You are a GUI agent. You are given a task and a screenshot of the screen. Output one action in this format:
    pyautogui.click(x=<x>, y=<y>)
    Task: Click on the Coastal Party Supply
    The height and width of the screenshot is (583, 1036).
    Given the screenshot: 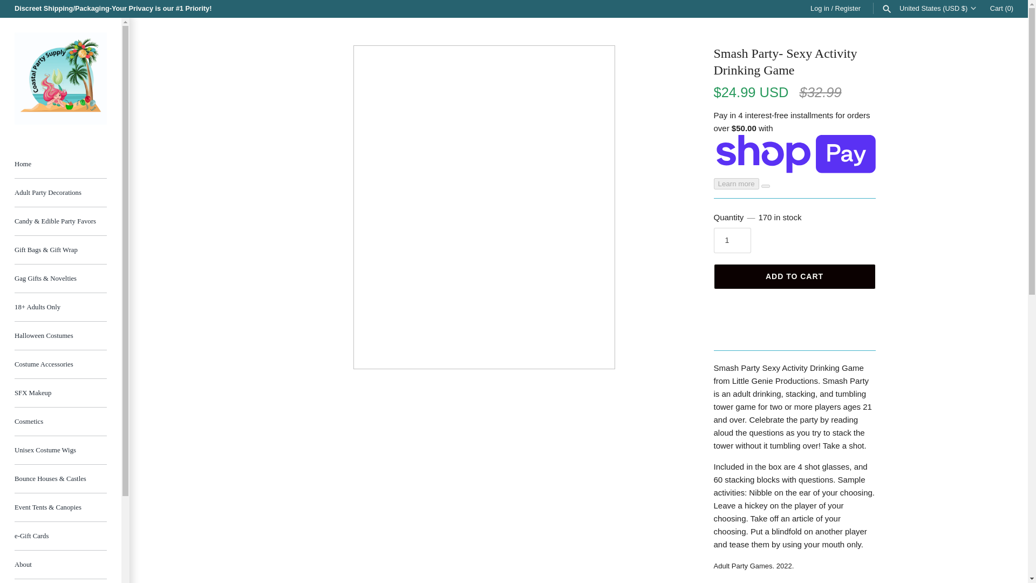 What is the action you would take?
    pyautogui.click(x=60, y=79)
    